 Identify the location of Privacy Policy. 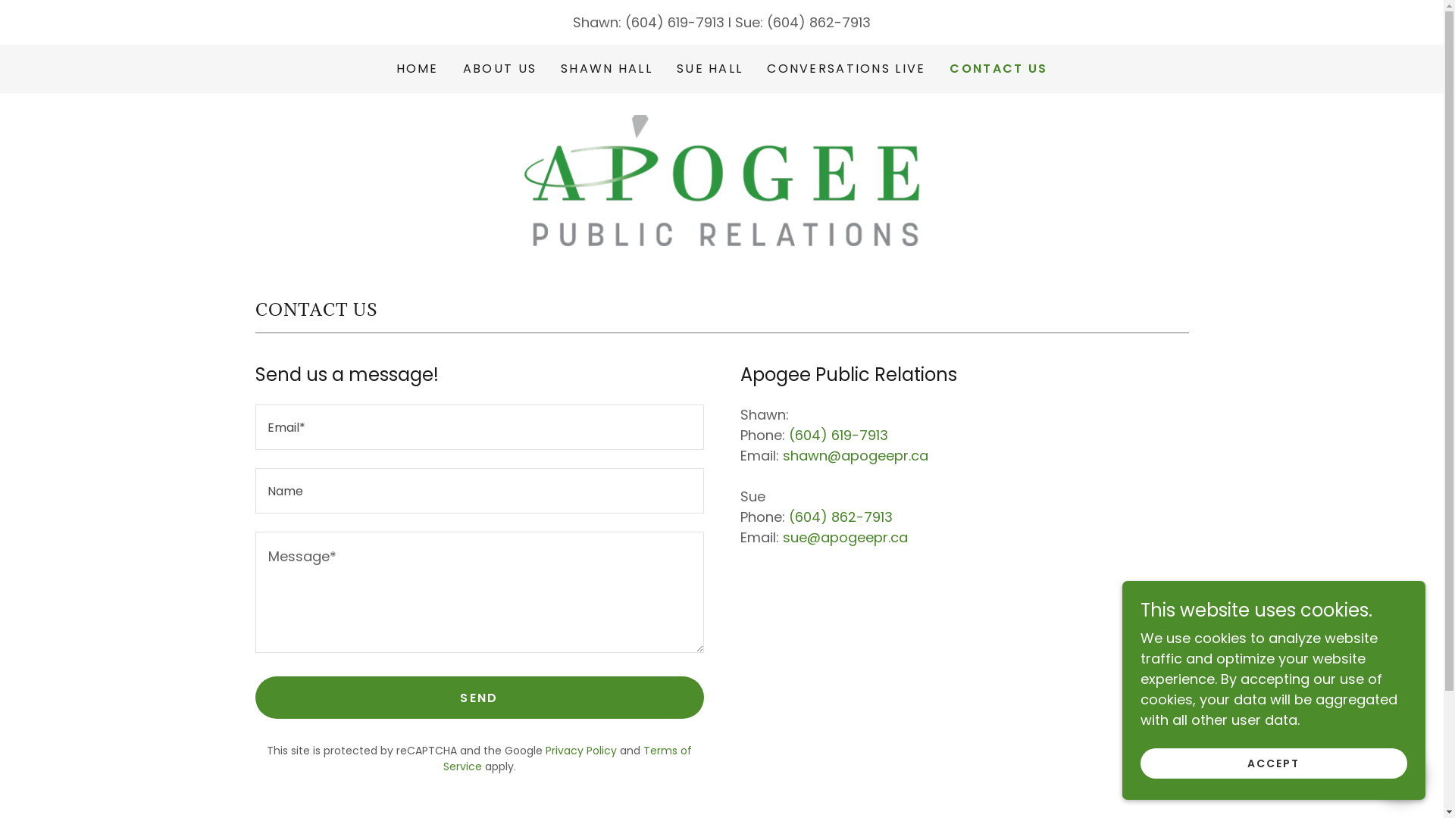
(581, 751).